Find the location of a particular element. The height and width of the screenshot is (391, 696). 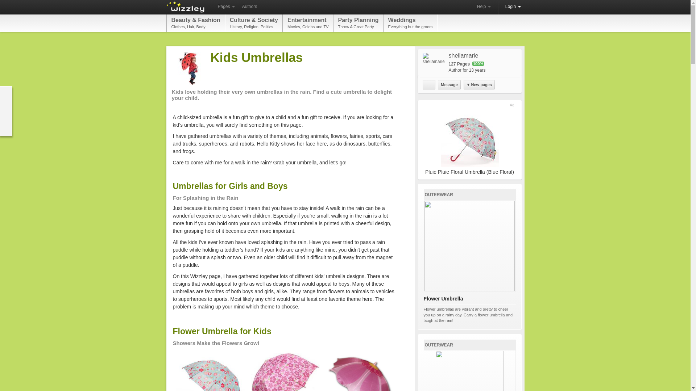

Authors is located at coordinates (484, 7).